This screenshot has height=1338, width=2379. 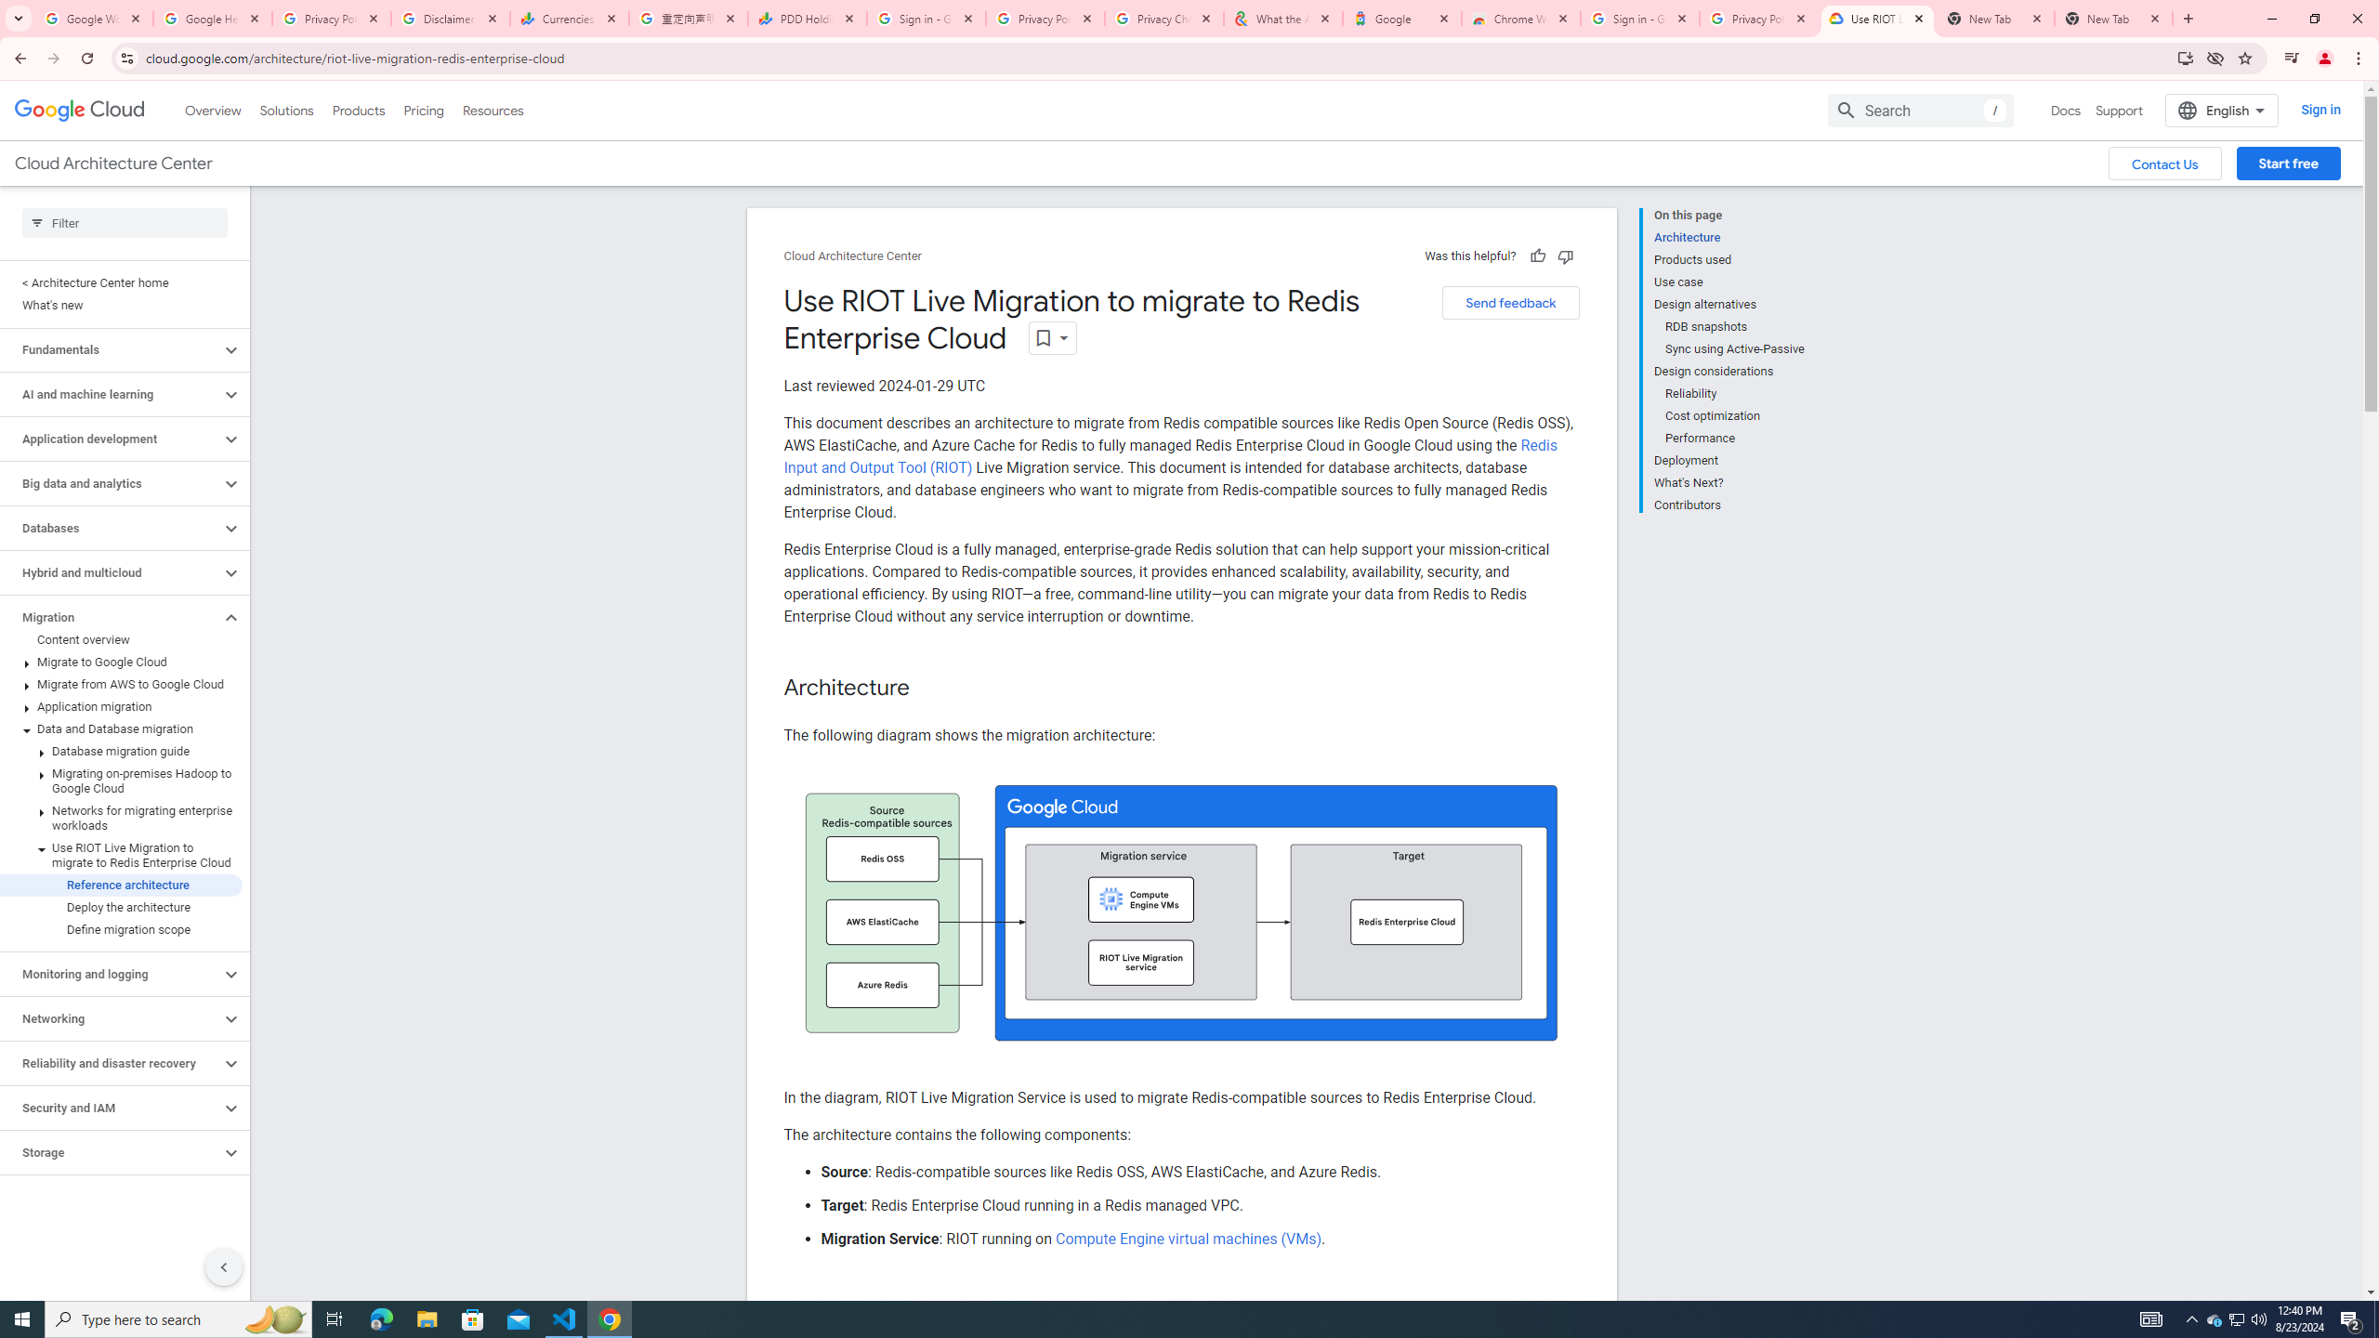 I want to click on PDD Holdings Inc - ADR (PDD) Price & News - Google Finance, so click(x=808, y=19).